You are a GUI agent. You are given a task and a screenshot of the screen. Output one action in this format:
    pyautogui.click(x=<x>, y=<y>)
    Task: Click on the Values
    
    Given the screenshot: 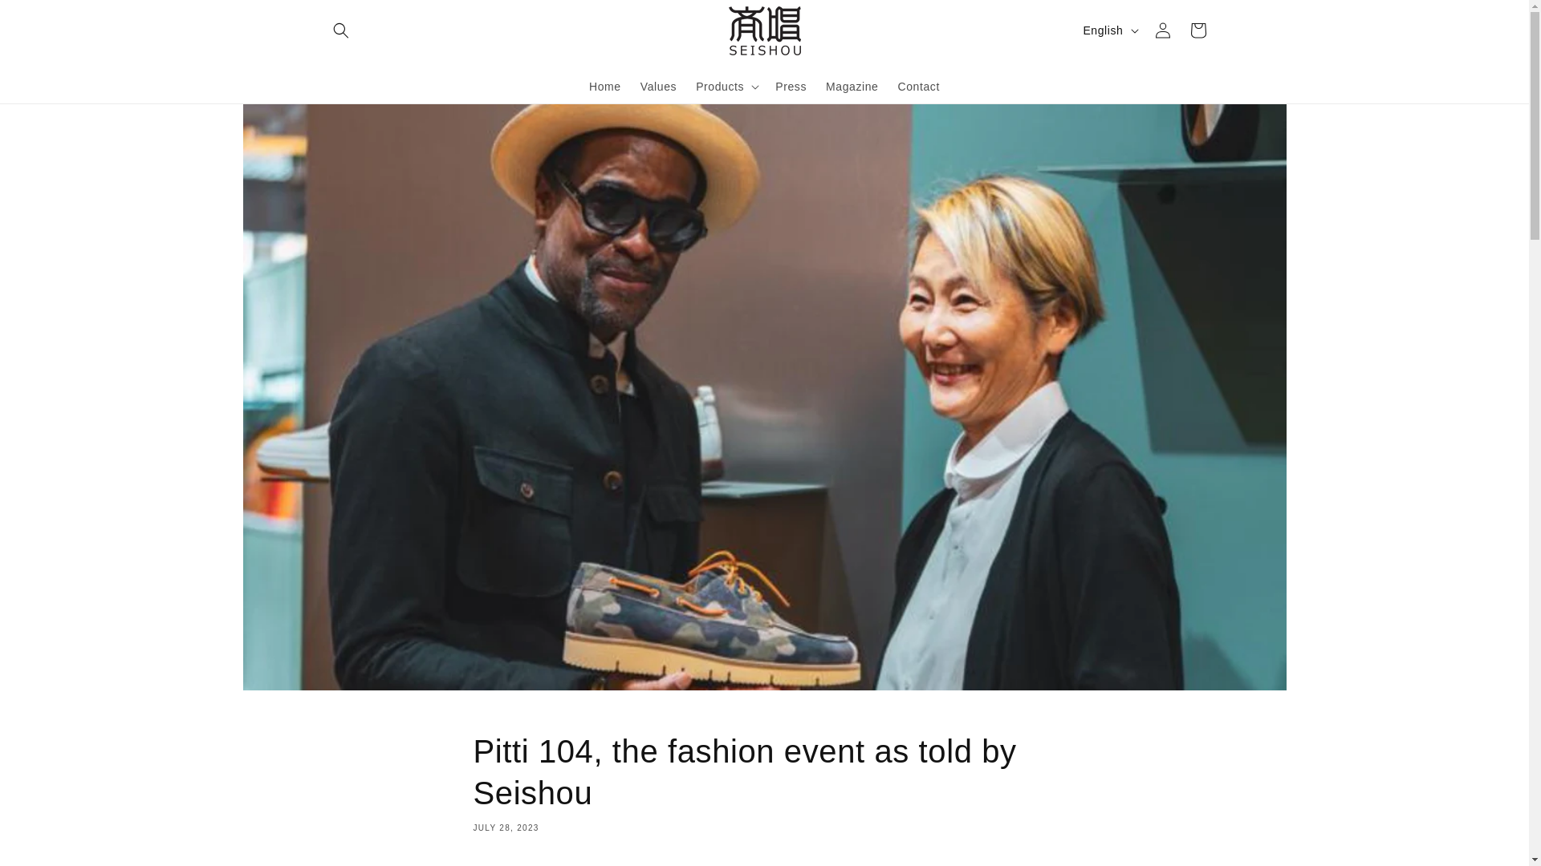 What is the action you would take?
    pyautogui.click(x=658, y=86)
    